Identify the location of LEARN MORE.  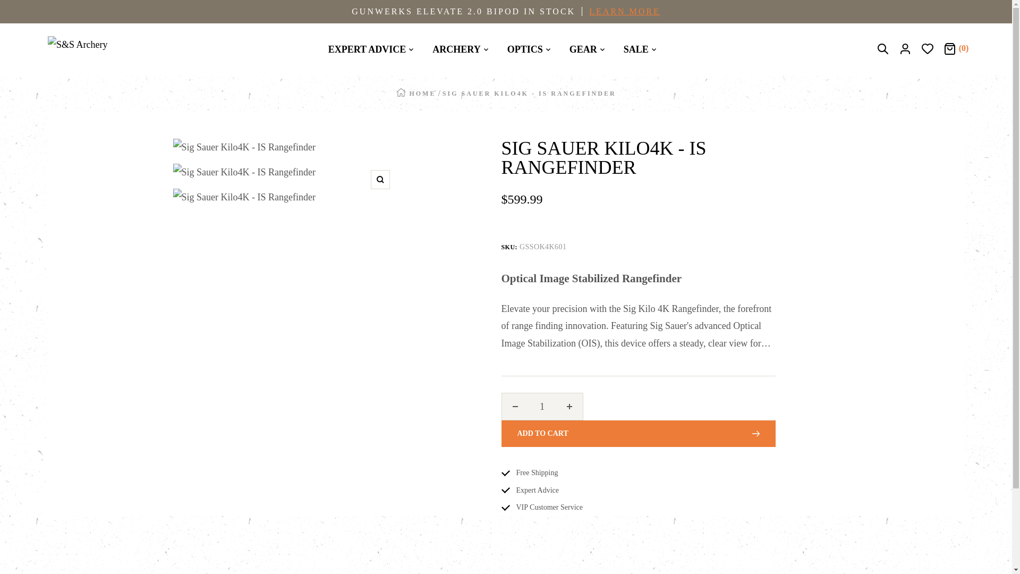
(619, 11).